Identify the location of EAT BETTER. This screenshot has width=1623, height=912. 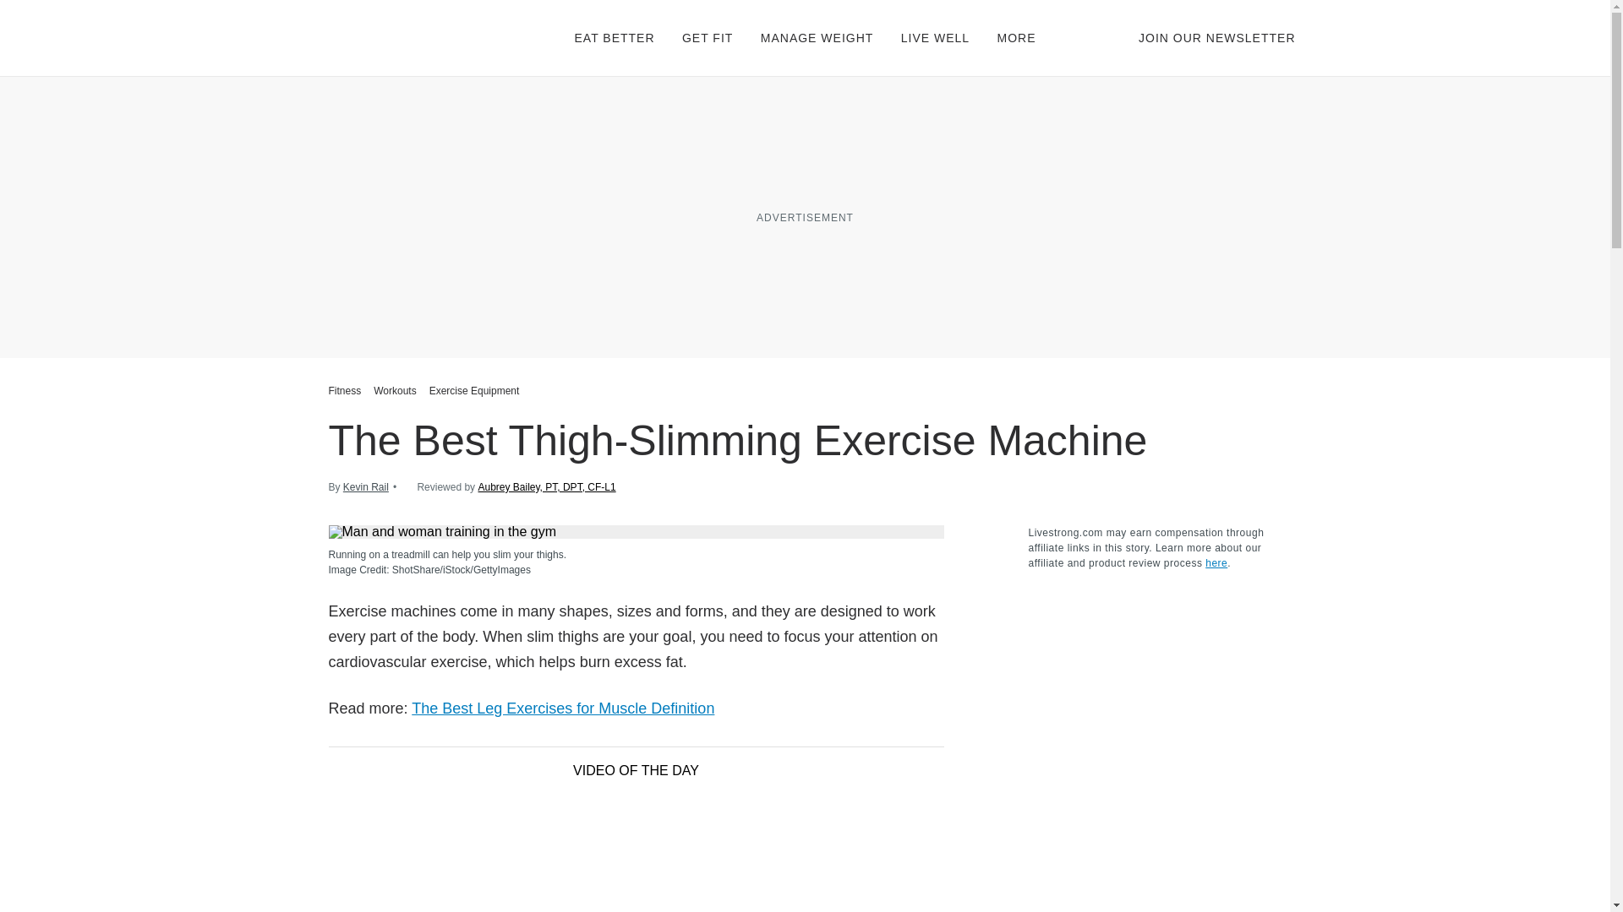
(615, 37).